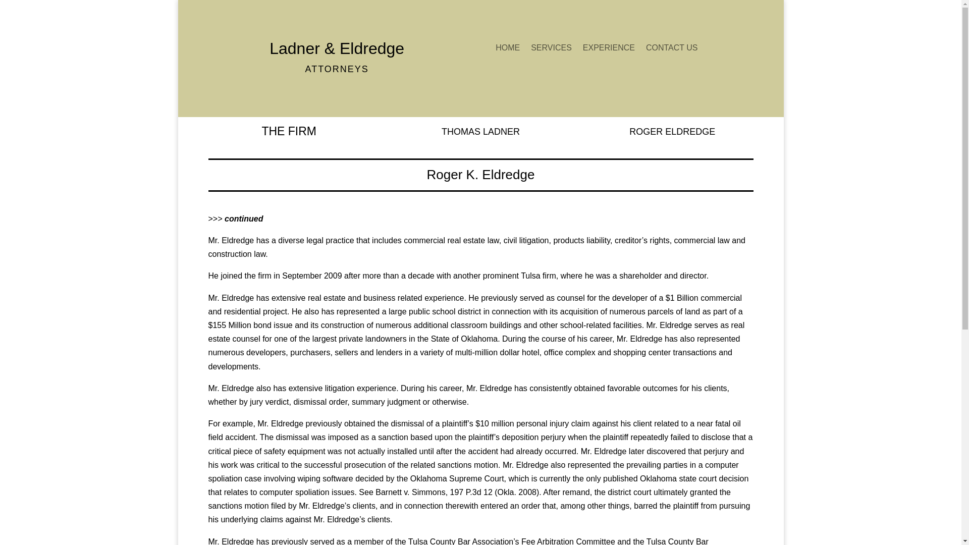 This screenshot has width=969, height=545. What do you see at coordinates (551, 49) in the screenshot?
I see `SERVICES` at bounding box center [551, 49].